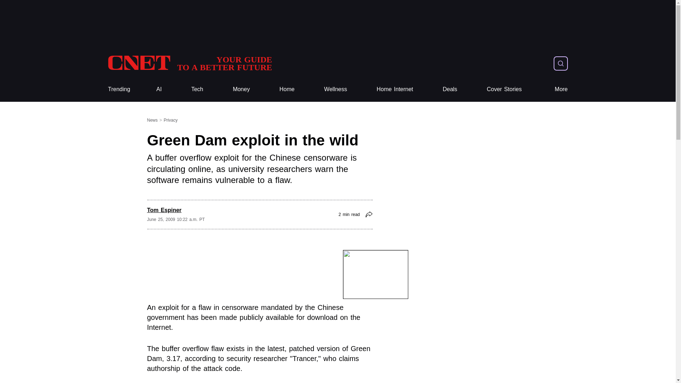 This screenshot has width=681, height=383. I want to click on Home, so click(287, 89).